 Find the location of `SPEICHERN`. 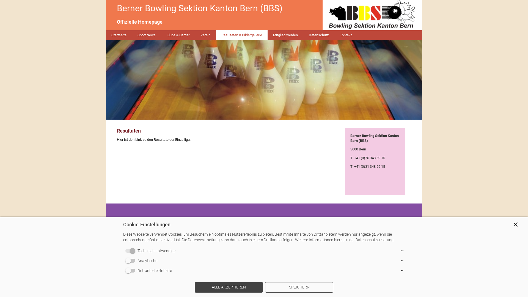

SPEICHERN is located at coordinates (299, 287).